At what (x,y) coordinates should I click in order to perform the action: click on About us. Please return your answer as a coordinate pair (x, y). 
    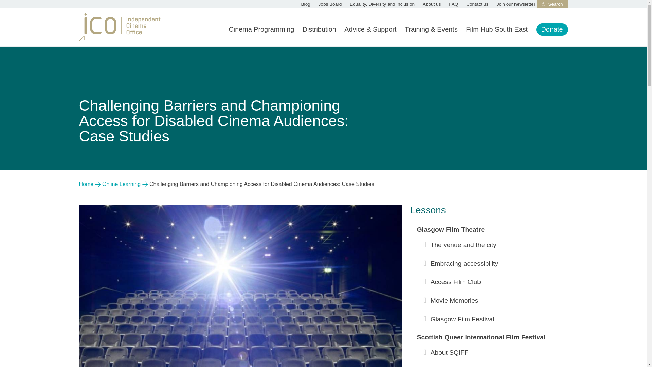
    Looking at the image, I should click on (432, 4).